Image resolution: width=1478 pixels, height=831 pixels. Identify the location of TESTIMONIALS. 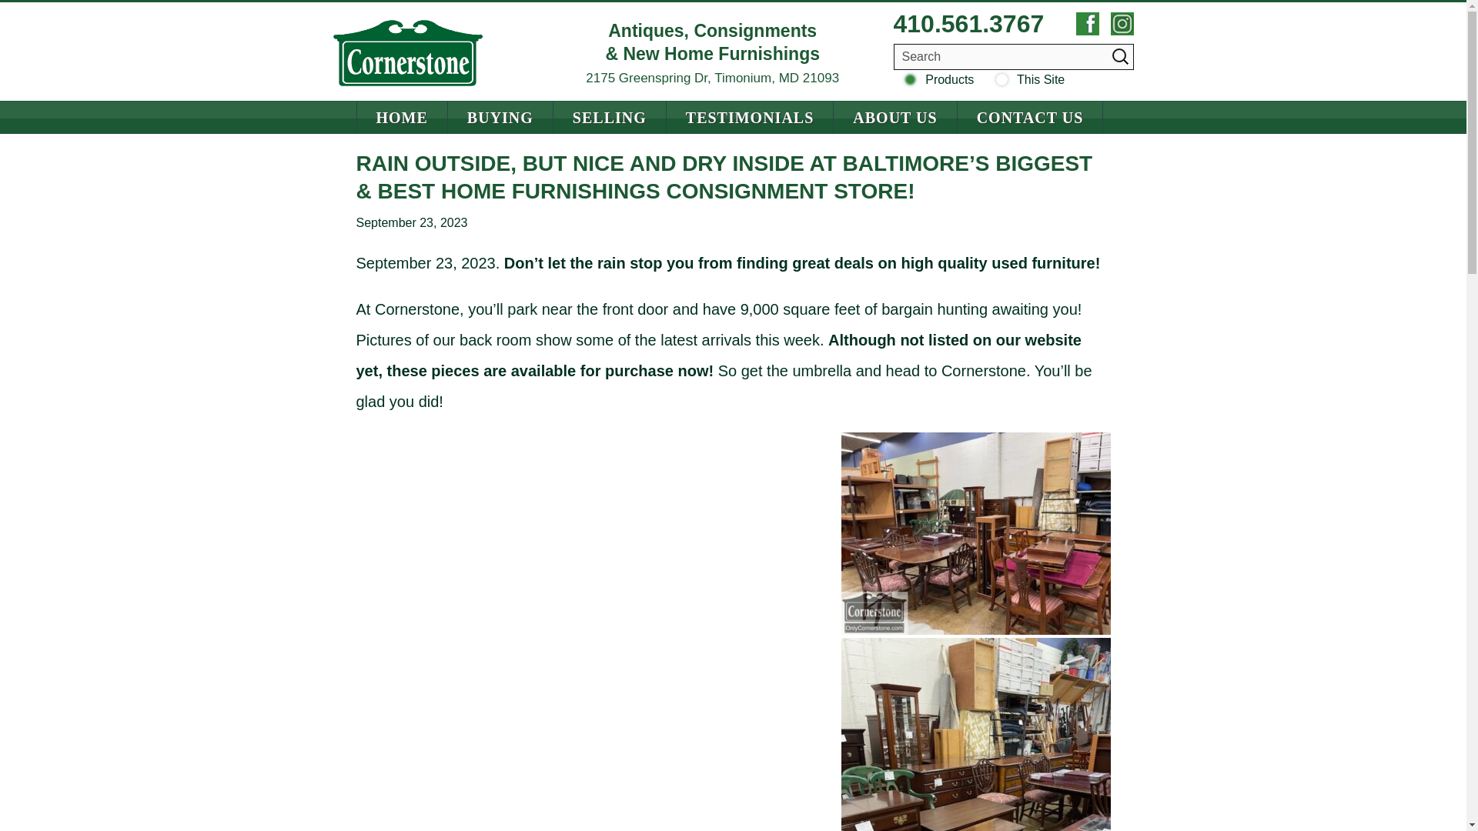
(750, 117).